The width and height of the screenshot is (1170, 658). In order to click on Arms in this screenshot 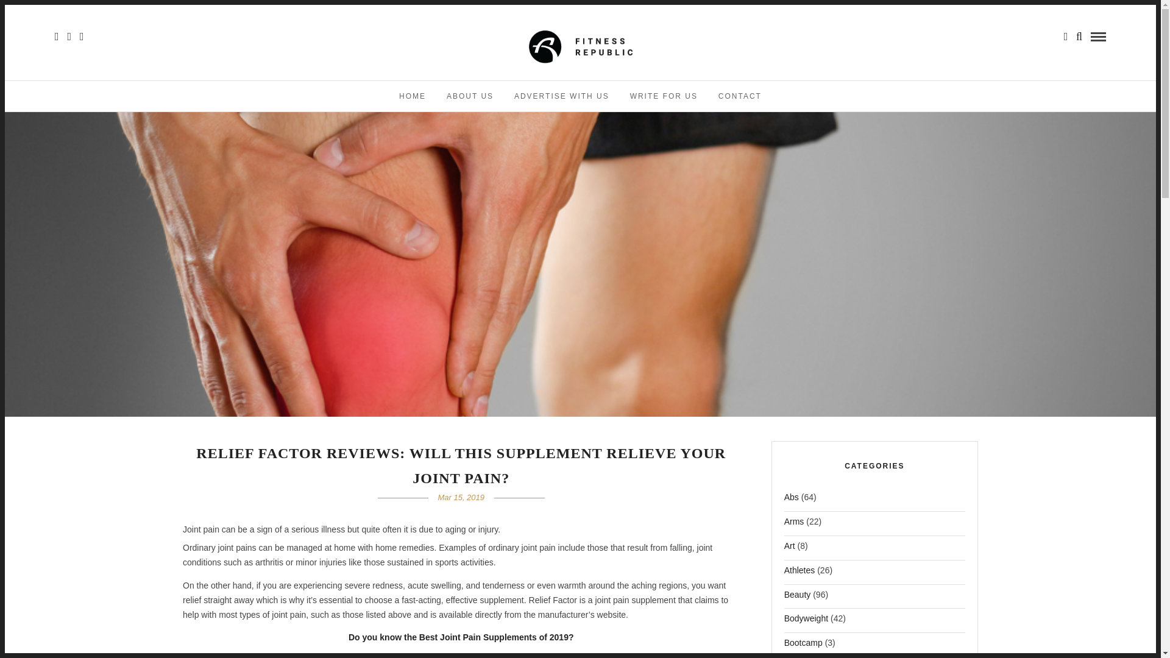, I will do `click(794, 525)`.